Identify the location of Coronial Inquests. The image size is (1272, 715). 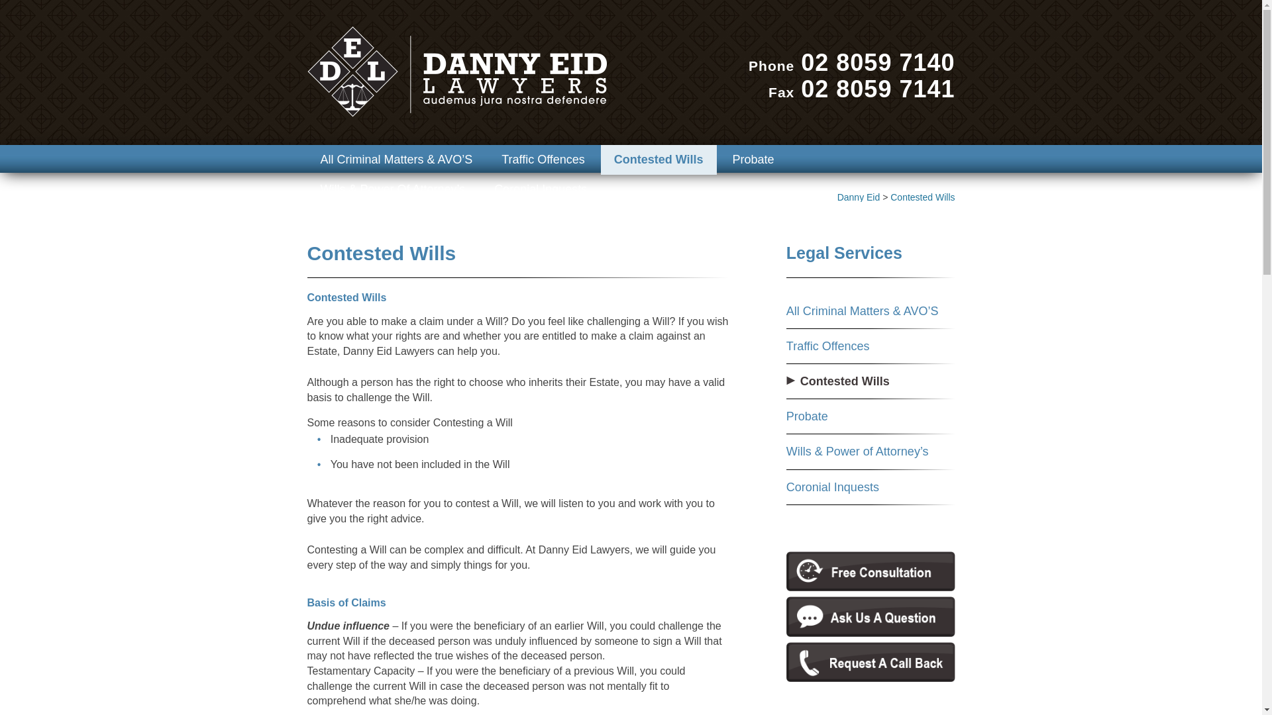
(541, 189).